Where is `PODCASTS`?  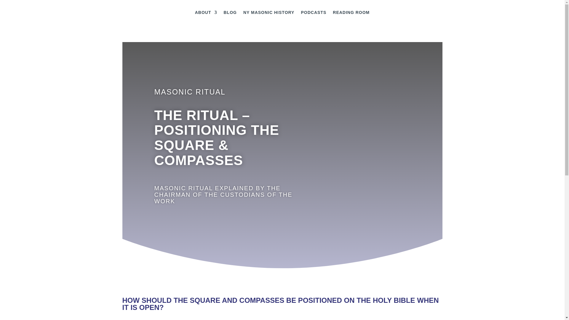
PODCASTS is located at coordinates (314, 14).